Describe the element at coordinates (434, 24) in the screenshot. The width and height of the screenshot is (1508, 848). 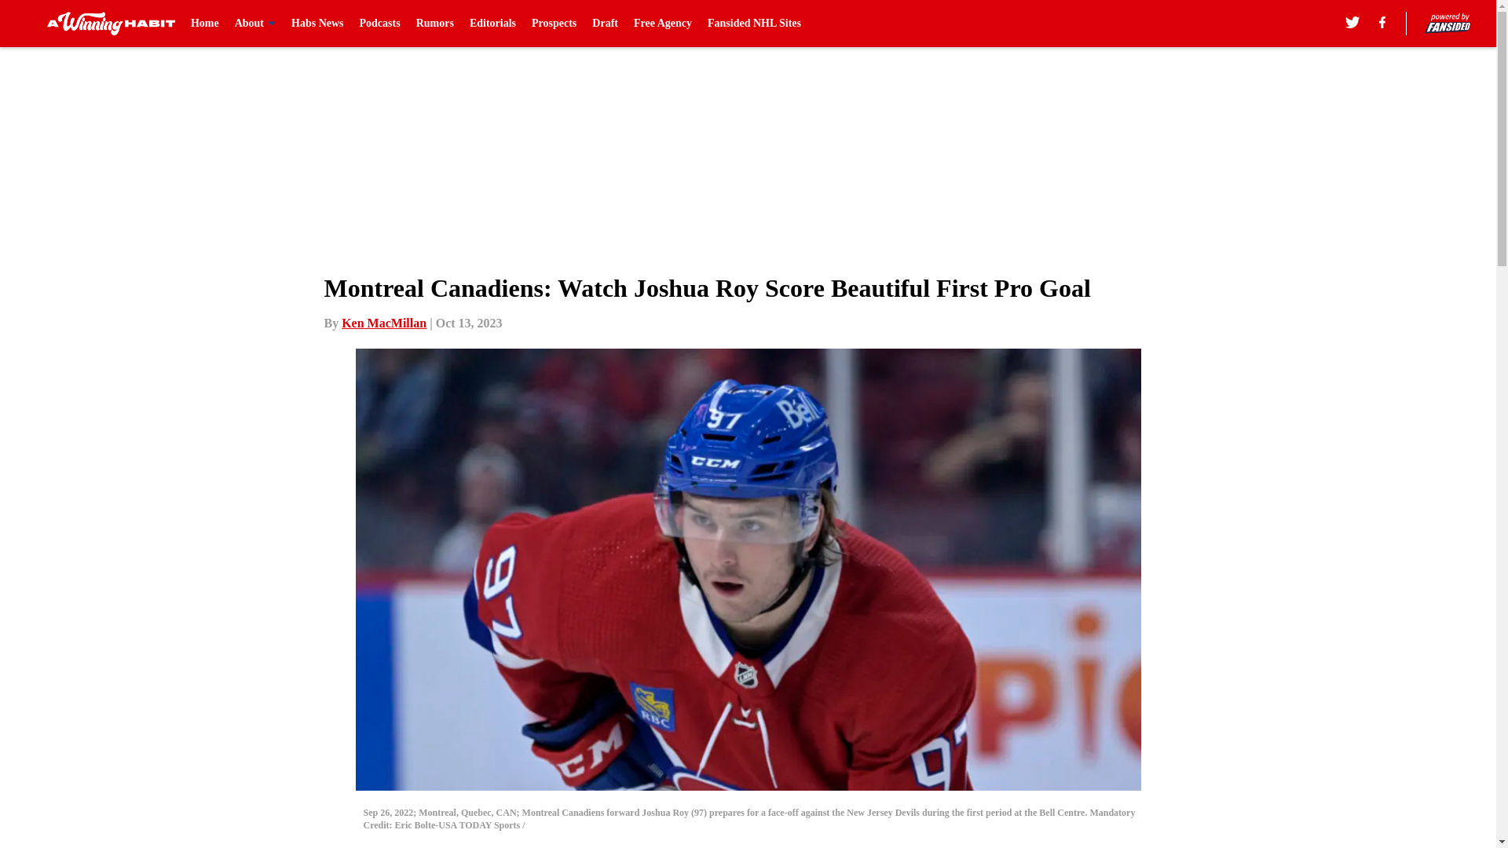
I see `Rumors` at that location.